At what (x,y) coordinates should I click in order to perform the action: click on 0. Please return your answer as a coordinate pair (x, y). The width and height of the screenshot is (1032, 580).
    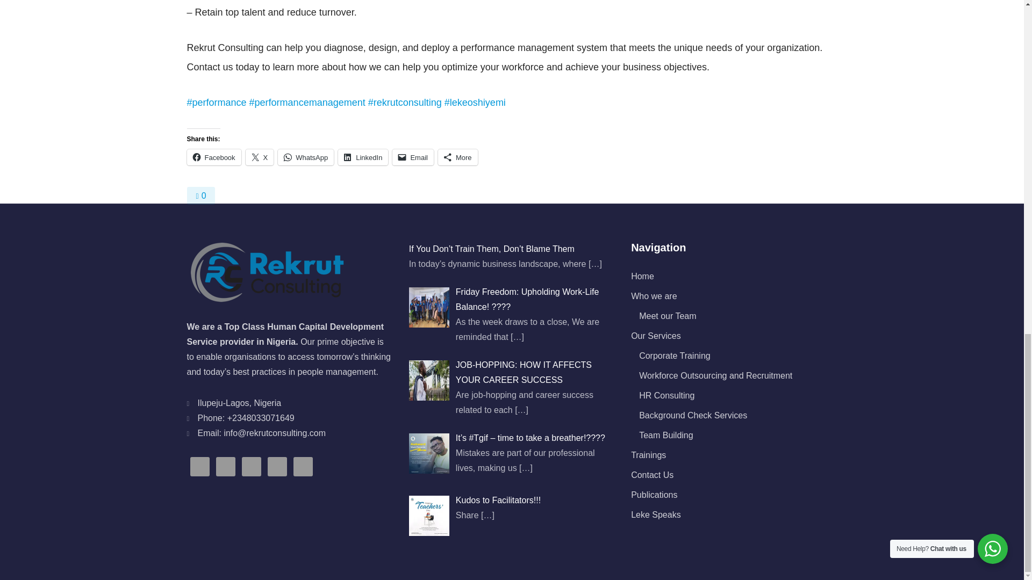
    Looking at the image, I should click on (200, 195).